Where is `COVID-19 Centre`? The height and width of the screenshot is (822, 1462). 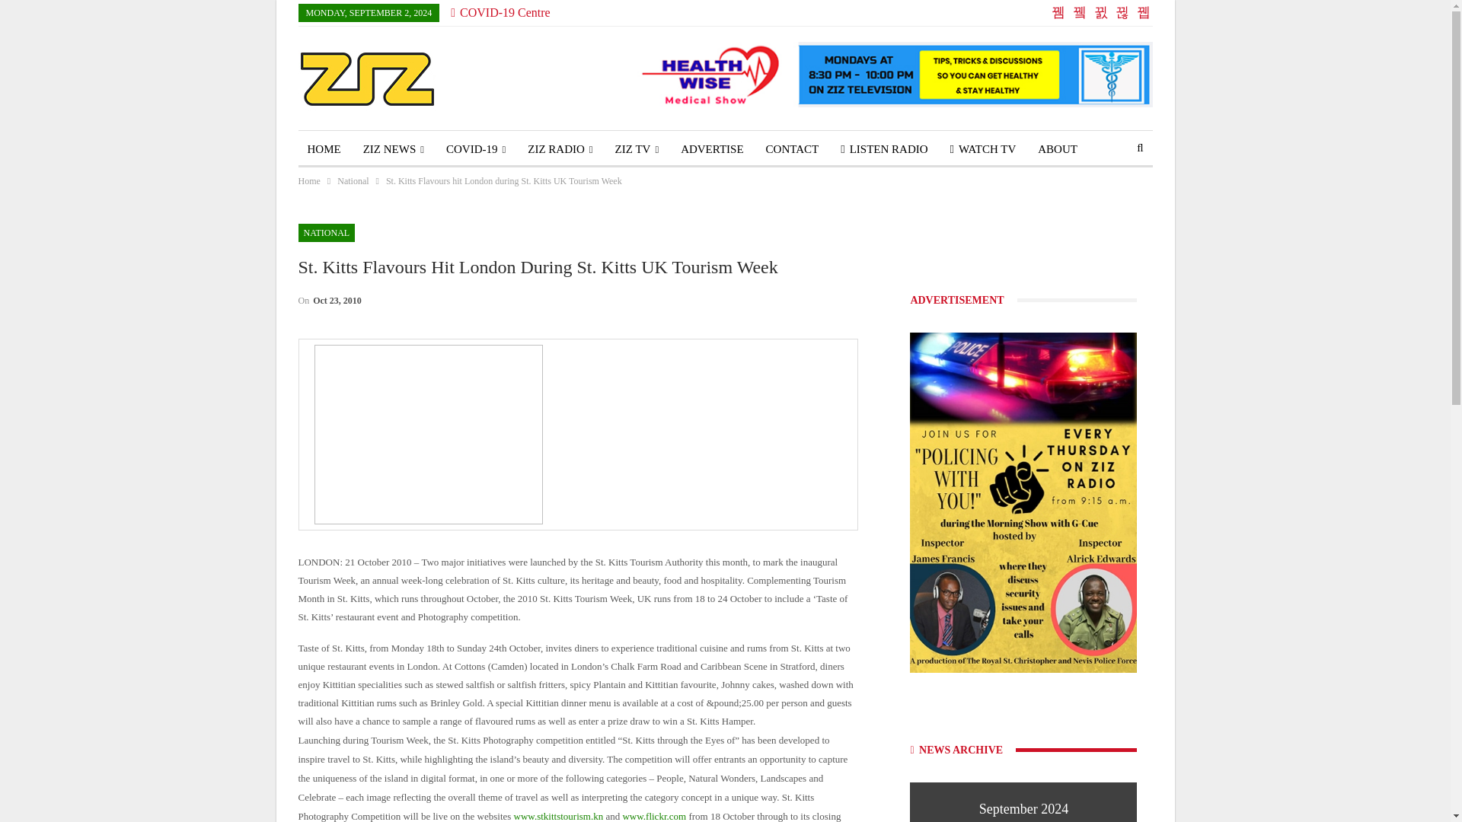
COVID-19 Centre is located at coordinates (500, 12).